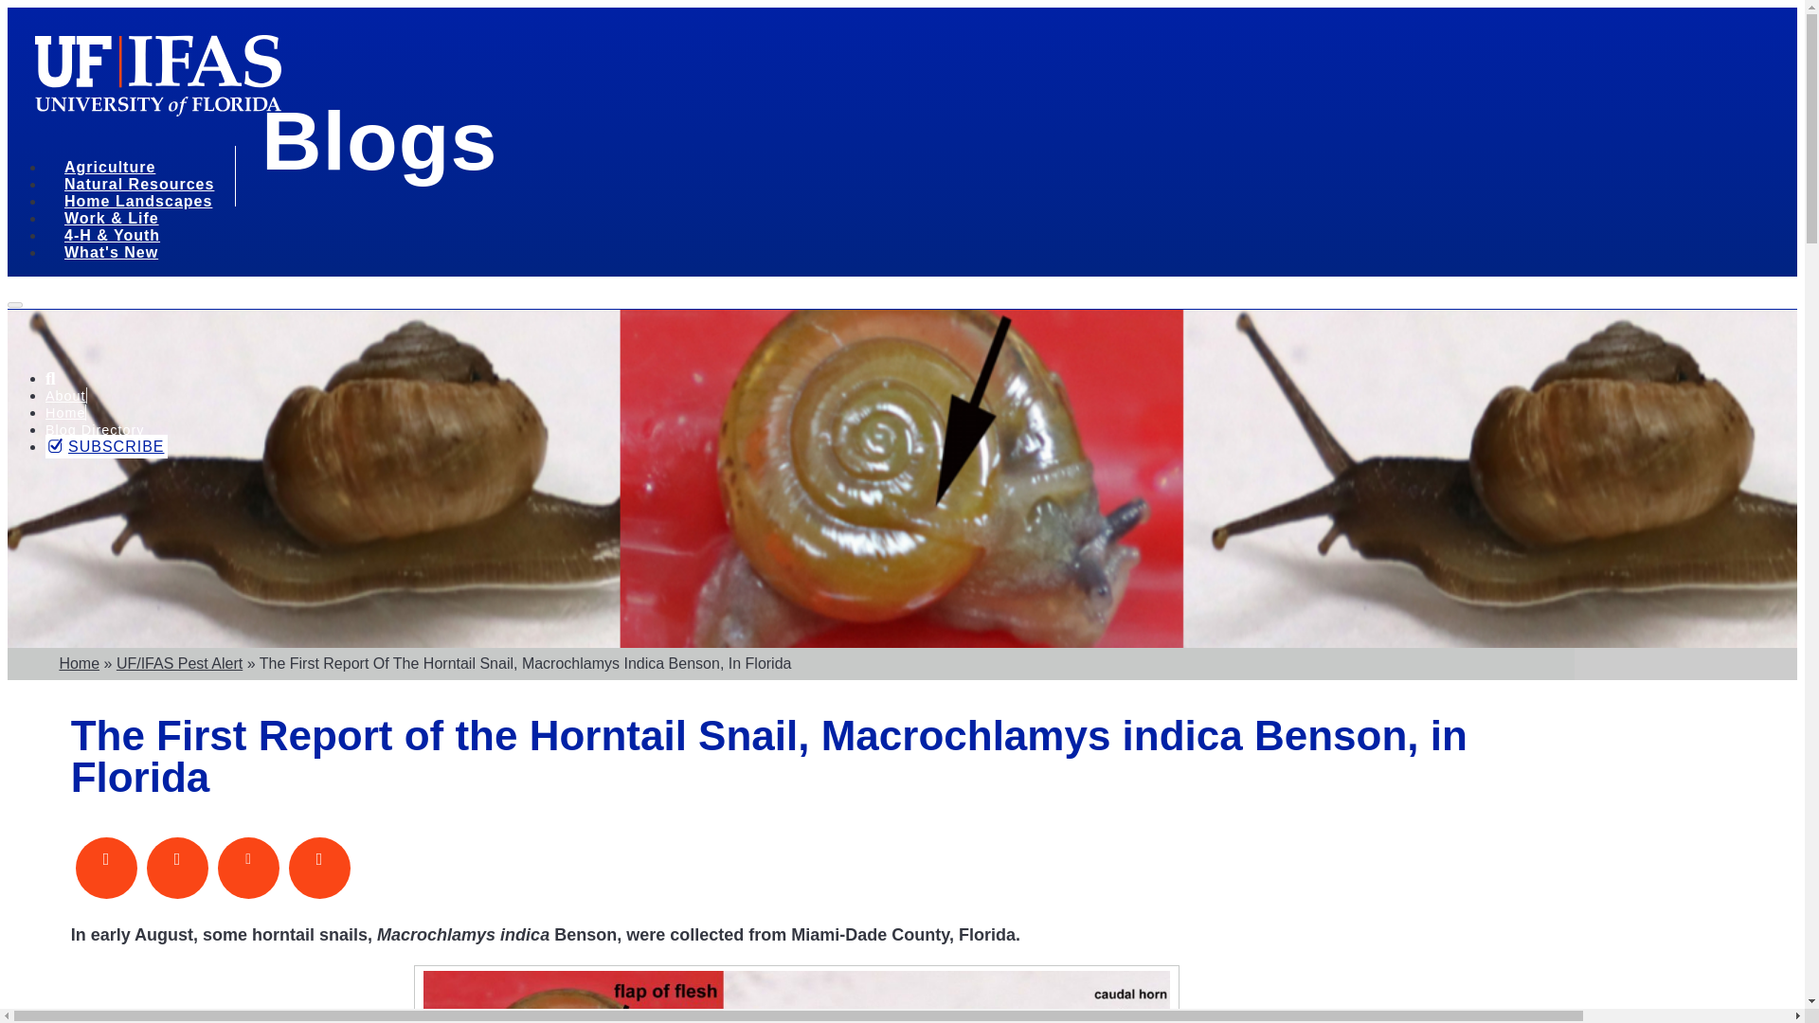 The height and width of the screenshot is (1023, 1819). Describe the element at coordinates (95, 430) in the screenshot. I see `Blog Directory` at that location.